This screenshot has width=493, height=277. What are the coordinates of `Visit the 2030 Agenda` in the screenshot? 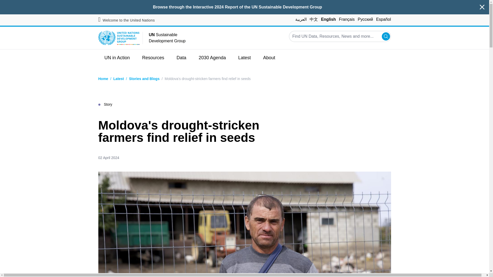 It's located at (212, 58).